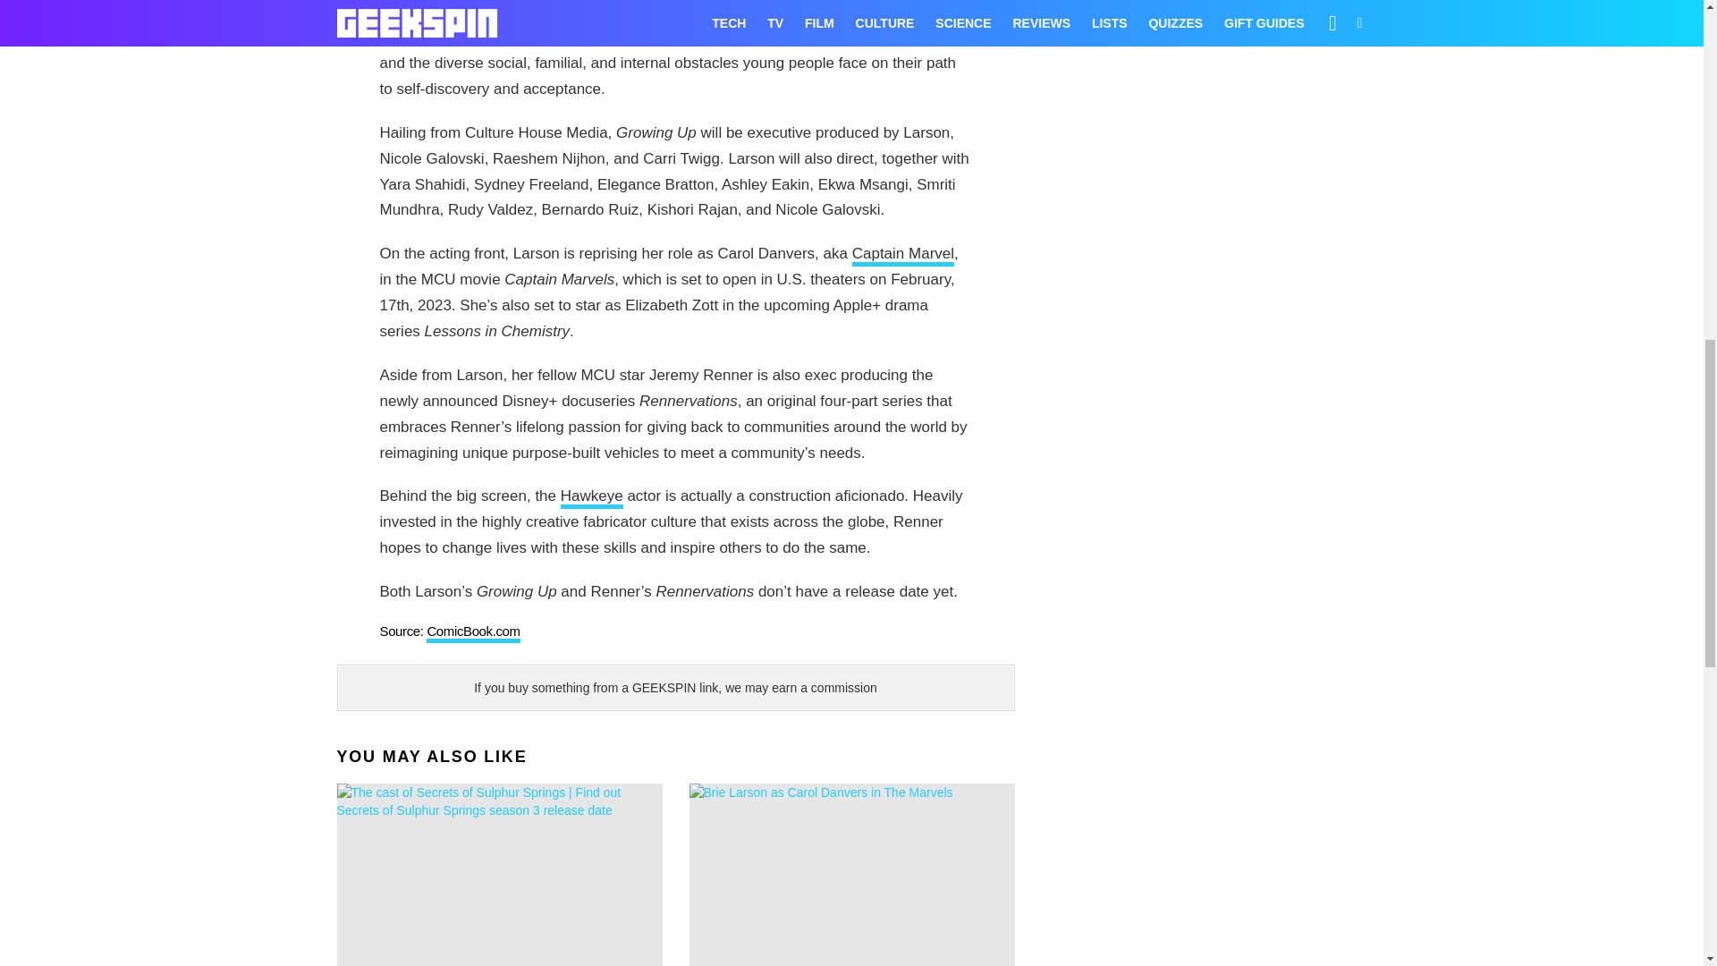  Describe the element at coordinates (903, 256) in the screenshot. I see `Captain Marvel` at that location.